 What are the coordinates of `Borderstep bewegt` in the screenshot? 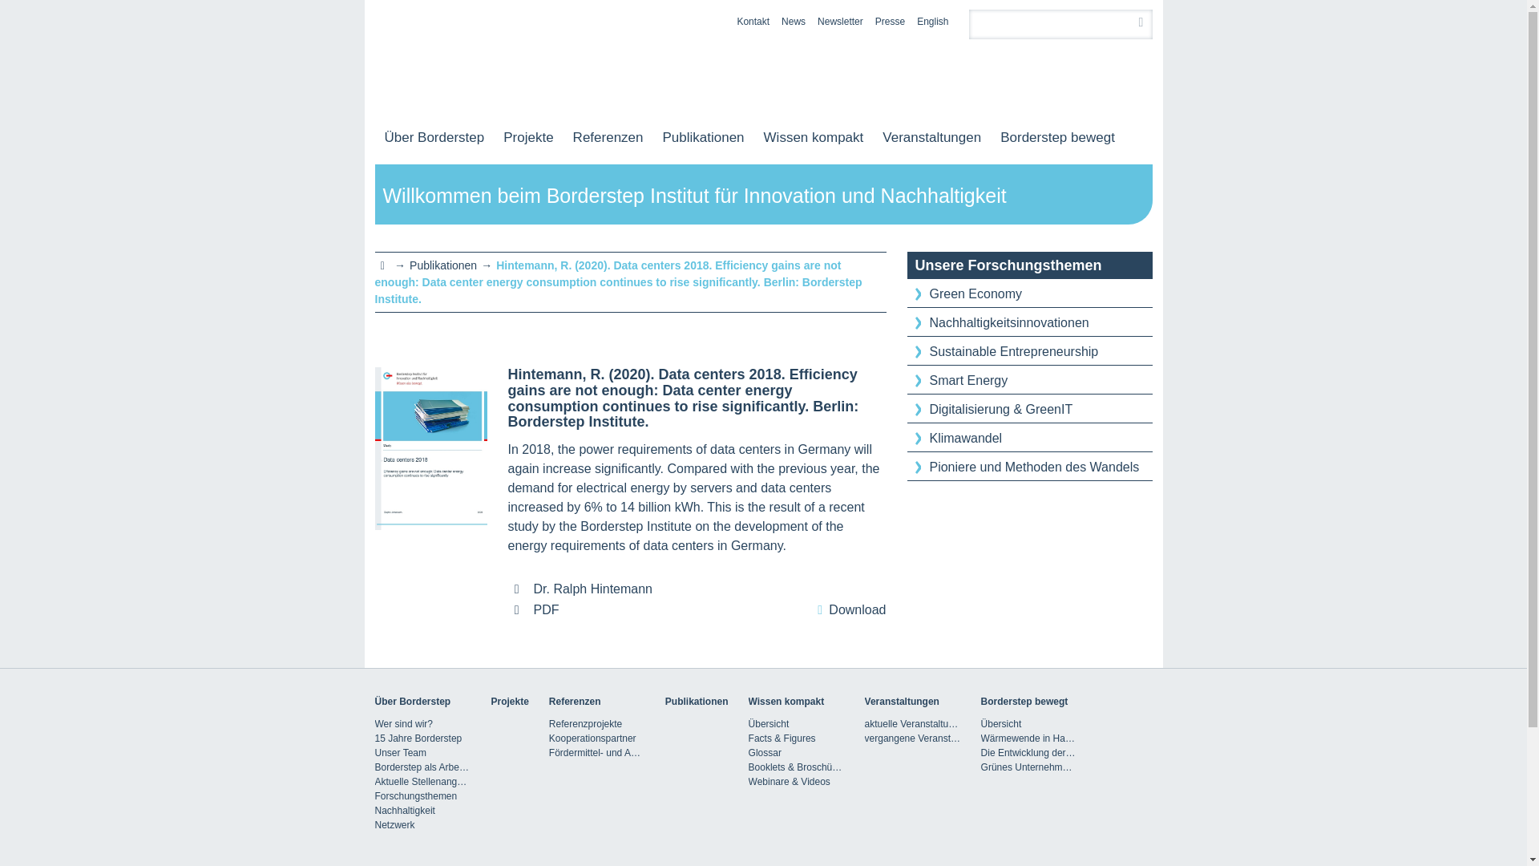 It's located at (1058, 137).